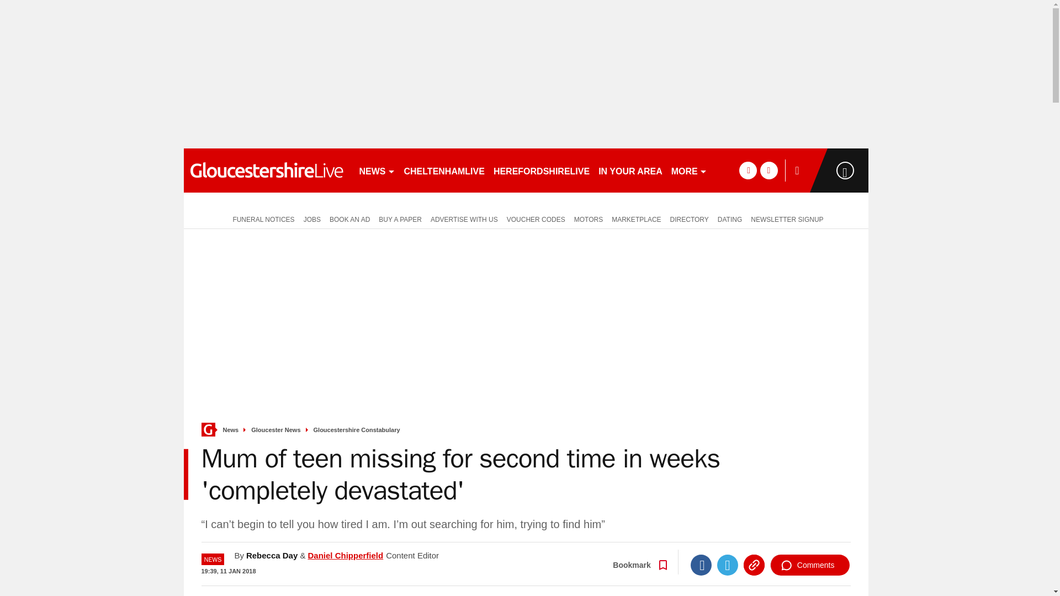 Image resolution: width=1060 pixels, height=596 pixels. I want to click on NEWS, so click(377, 170).